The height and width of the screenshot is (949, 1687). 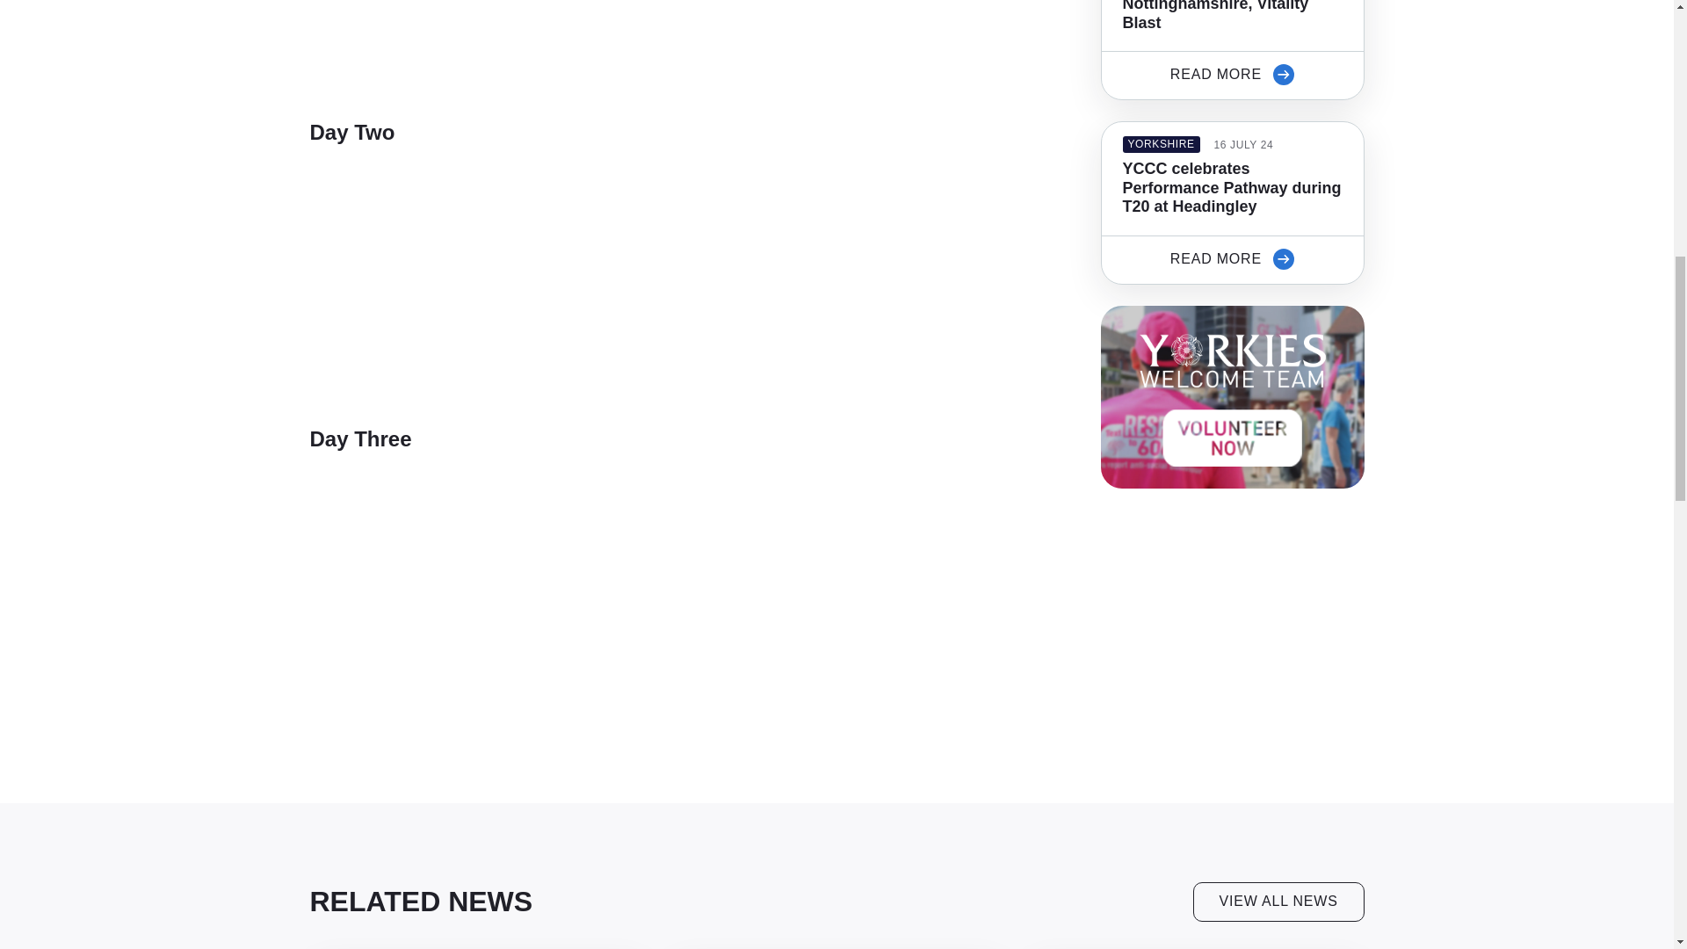 I want to click on Highlights: Sussex vs Yorkshire - Day Two, so click(x=529, y=283).